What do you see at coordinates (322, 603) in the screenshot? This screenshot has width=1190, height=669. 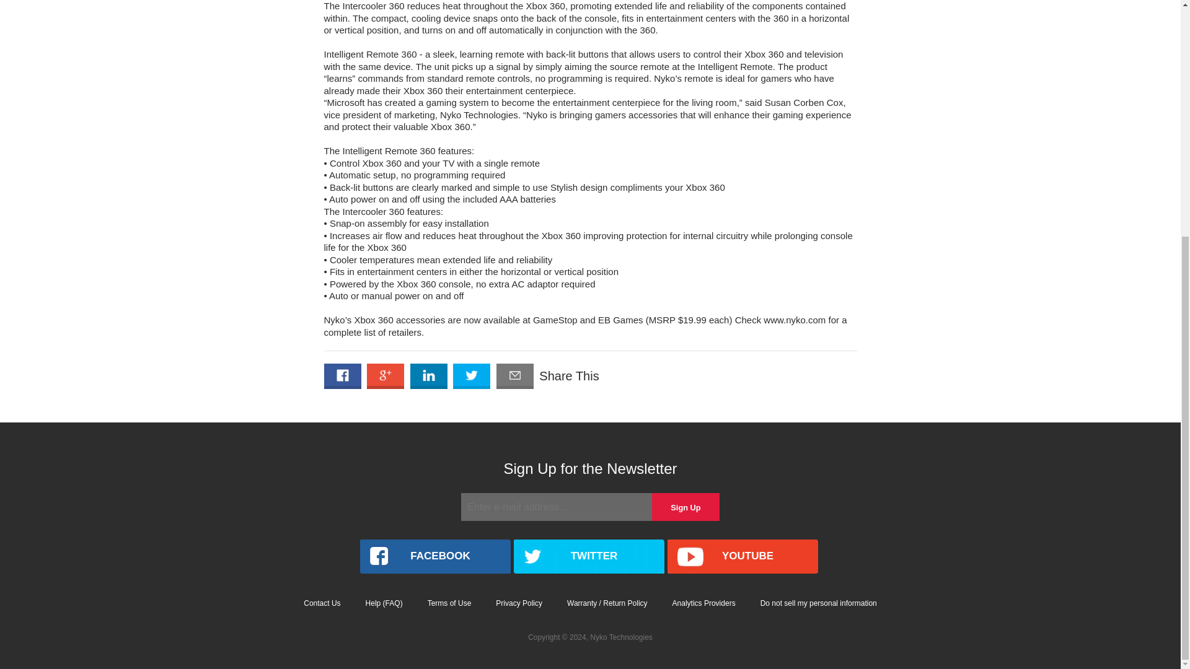 I see `Contact Us` at bounding box center [322, 603].